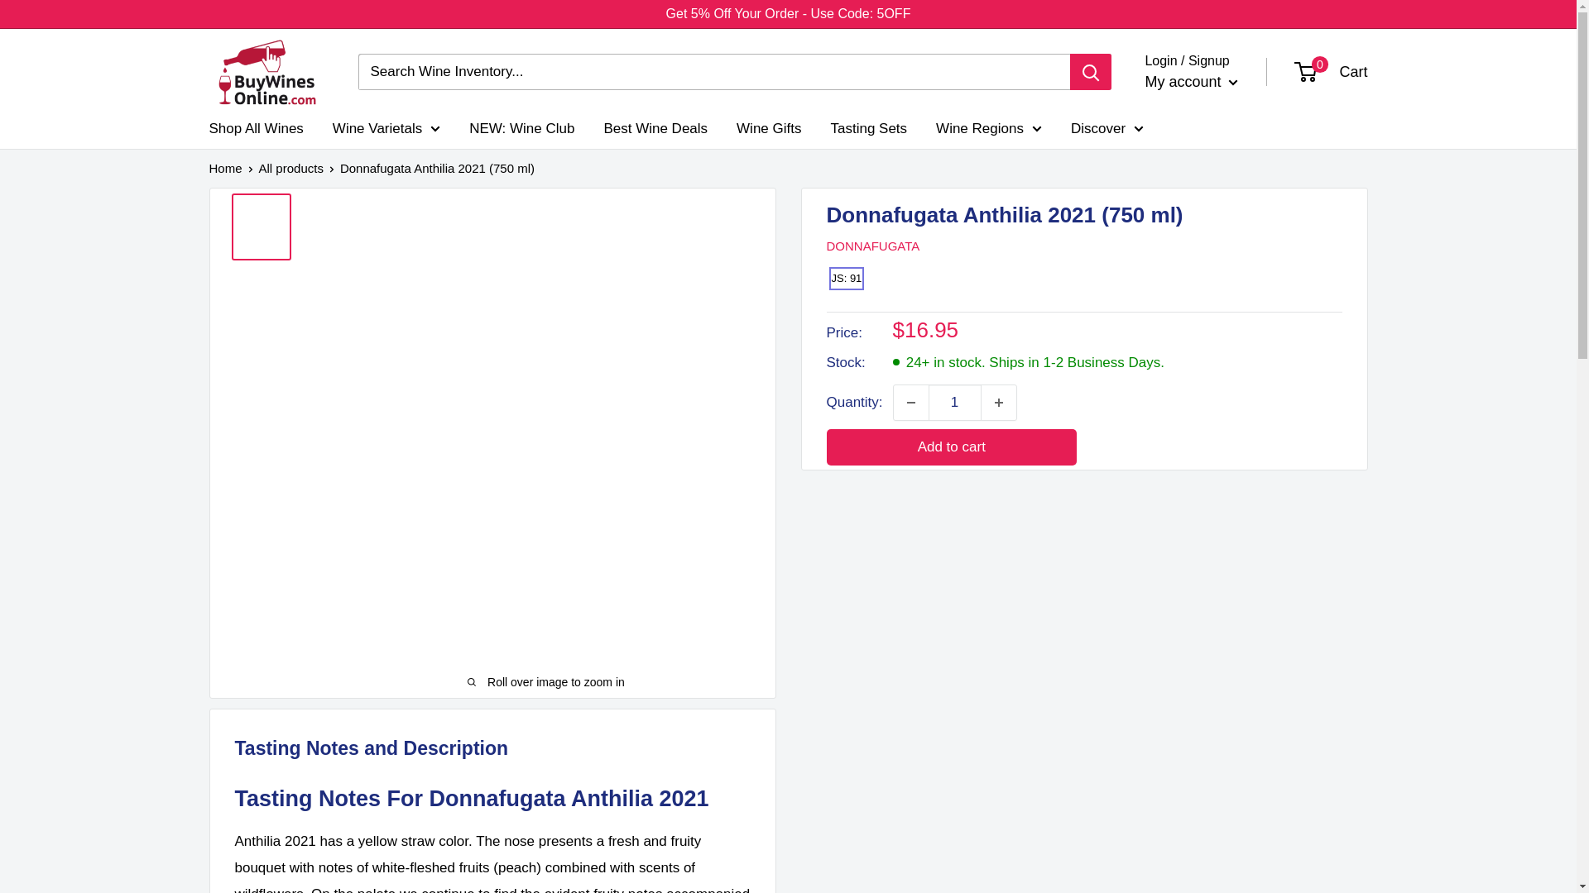  What do you see at coordinates (999, 402) in the screenshot?
I see `Increase quantity by 1` at bounding box center [999, 402].